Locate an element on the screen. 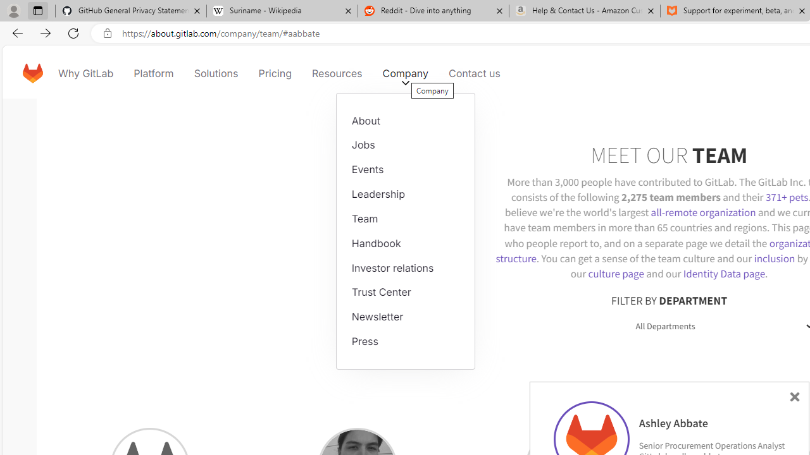  inclusion is located at coordinates (774, 258).